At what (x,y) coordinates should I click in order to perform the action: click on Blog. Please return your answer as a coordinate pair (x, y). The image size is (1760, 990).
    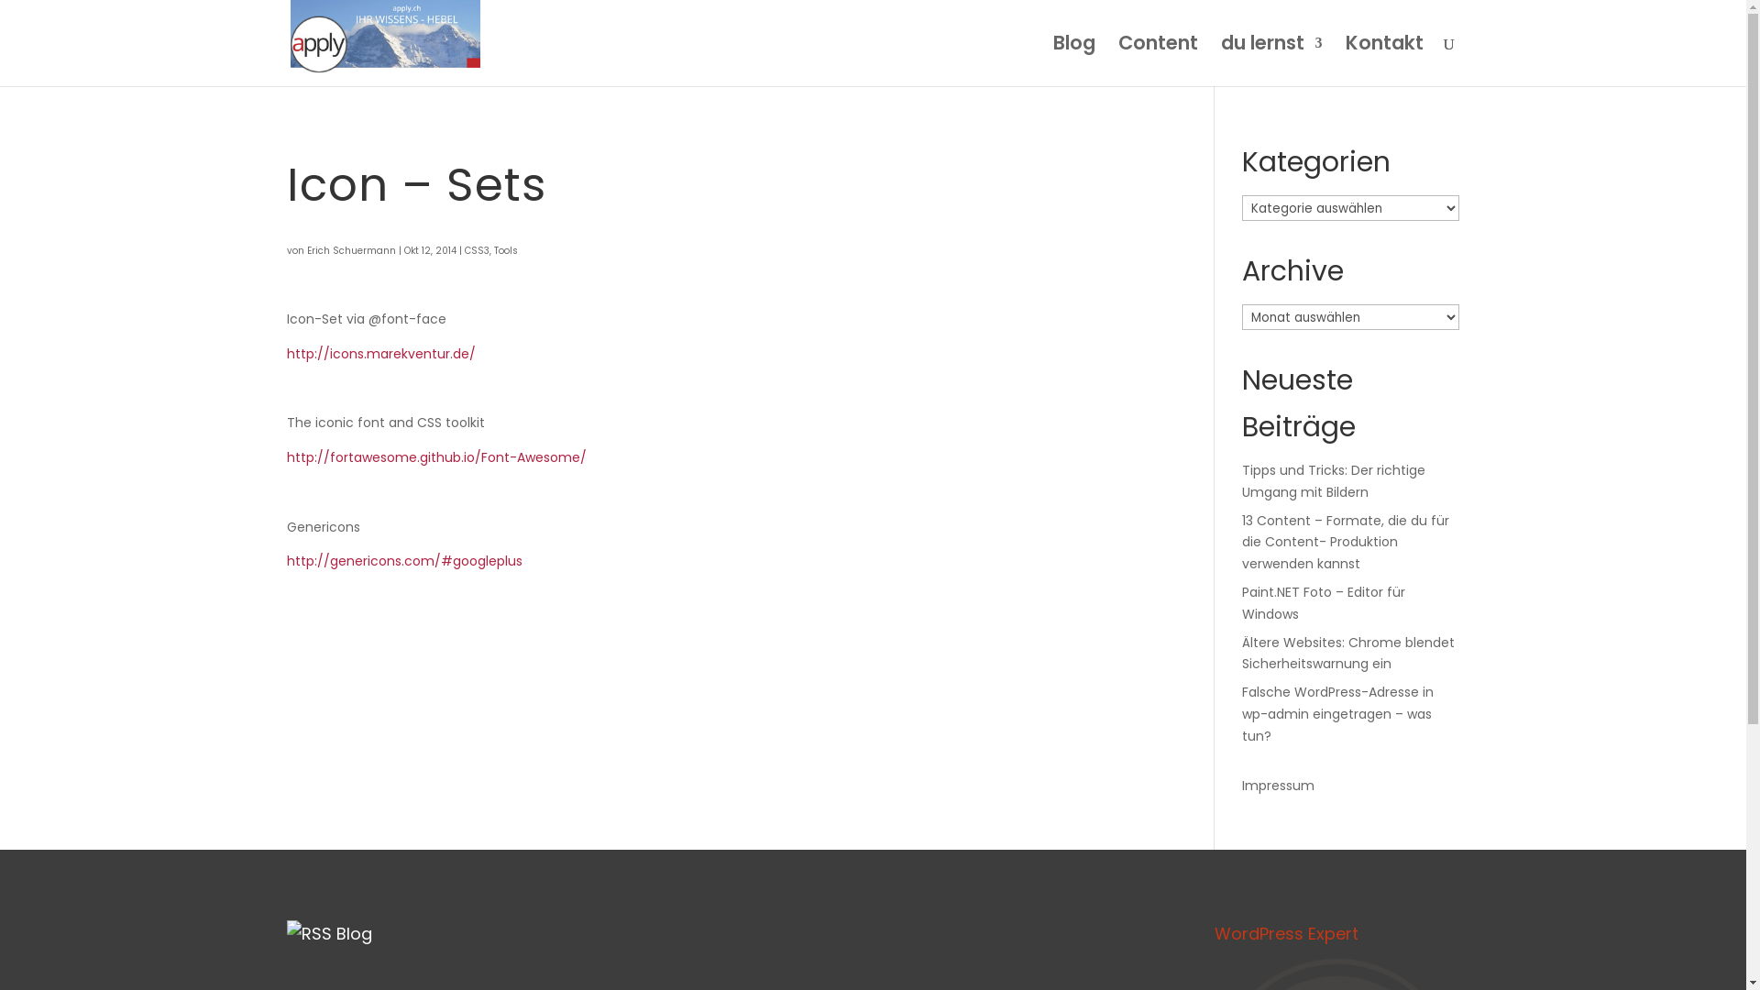
    Looking at the image, I should click on (1073, 61).